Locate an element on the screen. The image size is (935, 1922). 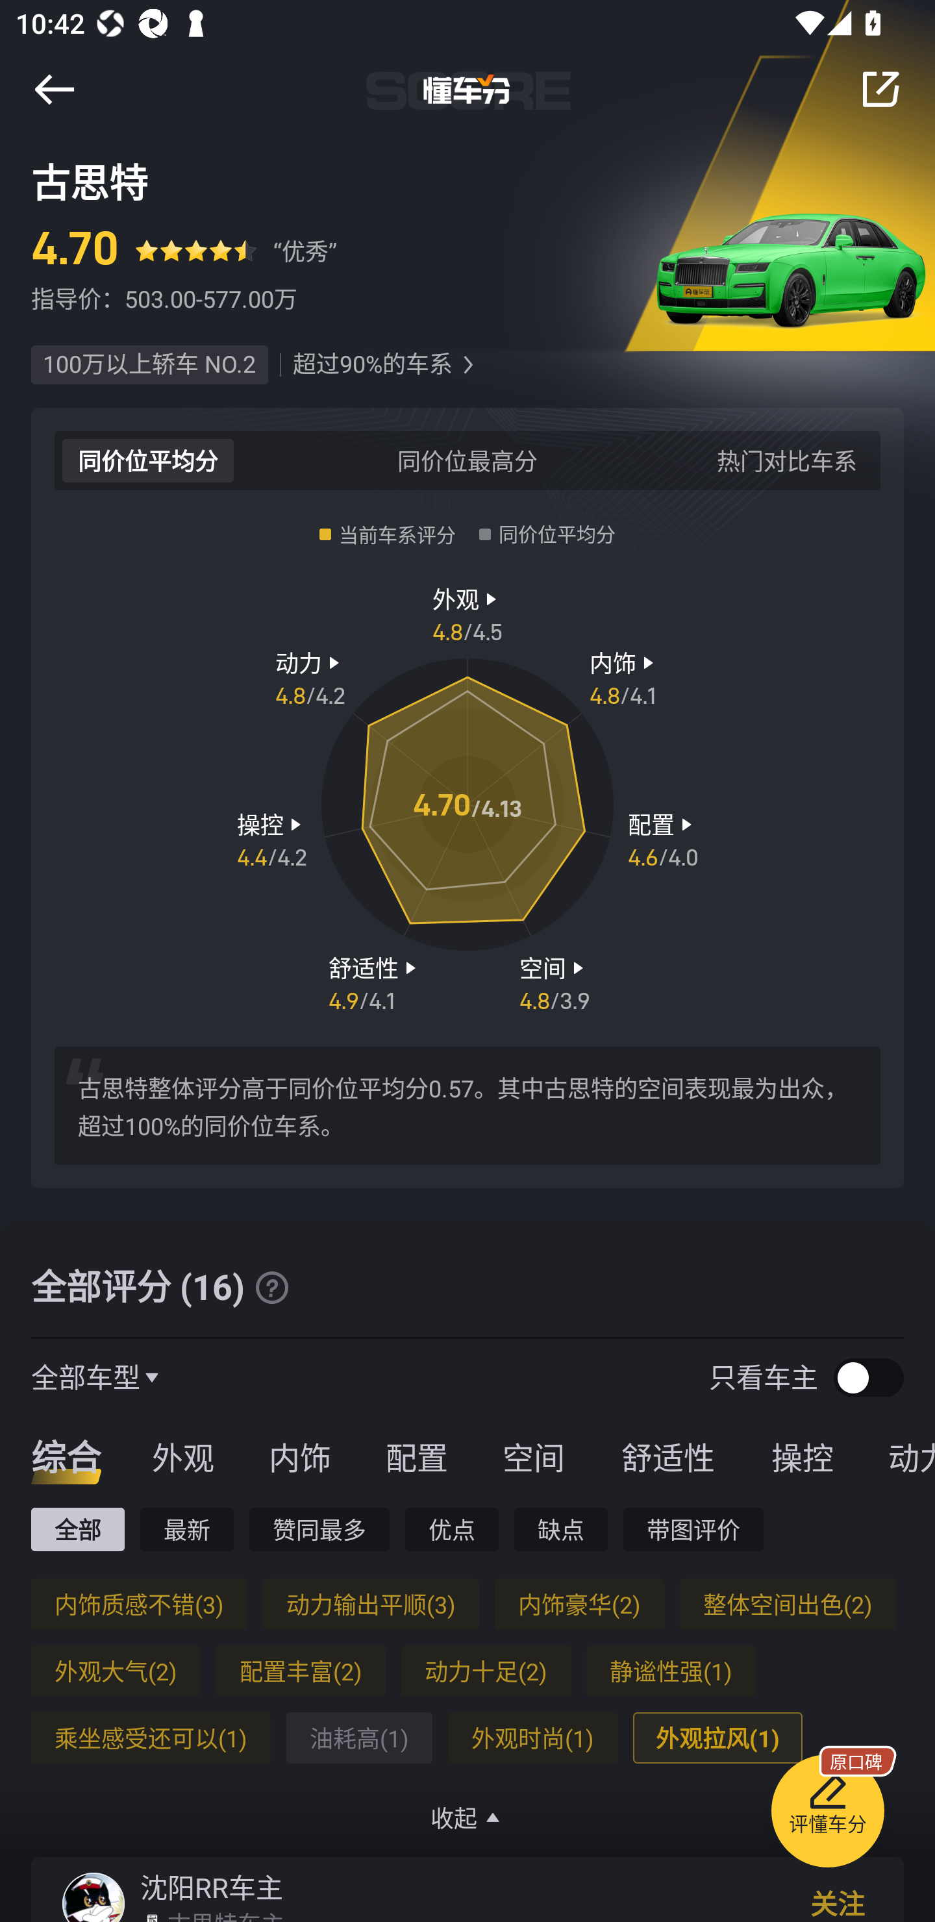
 is located at coordinates (880, 89).